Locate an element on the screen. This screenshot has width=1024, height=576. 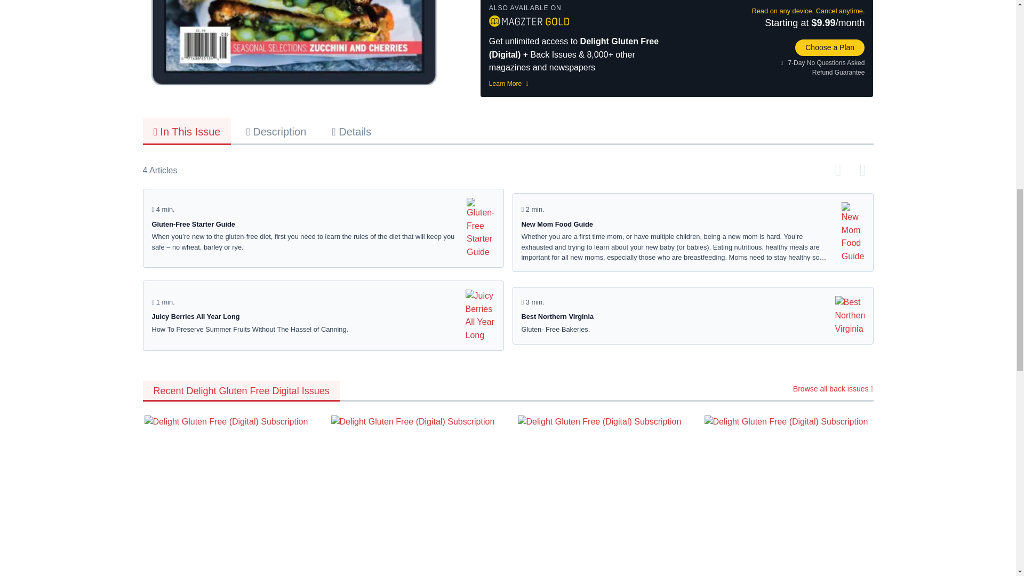
Learn More is located at coordinates (582, 83).